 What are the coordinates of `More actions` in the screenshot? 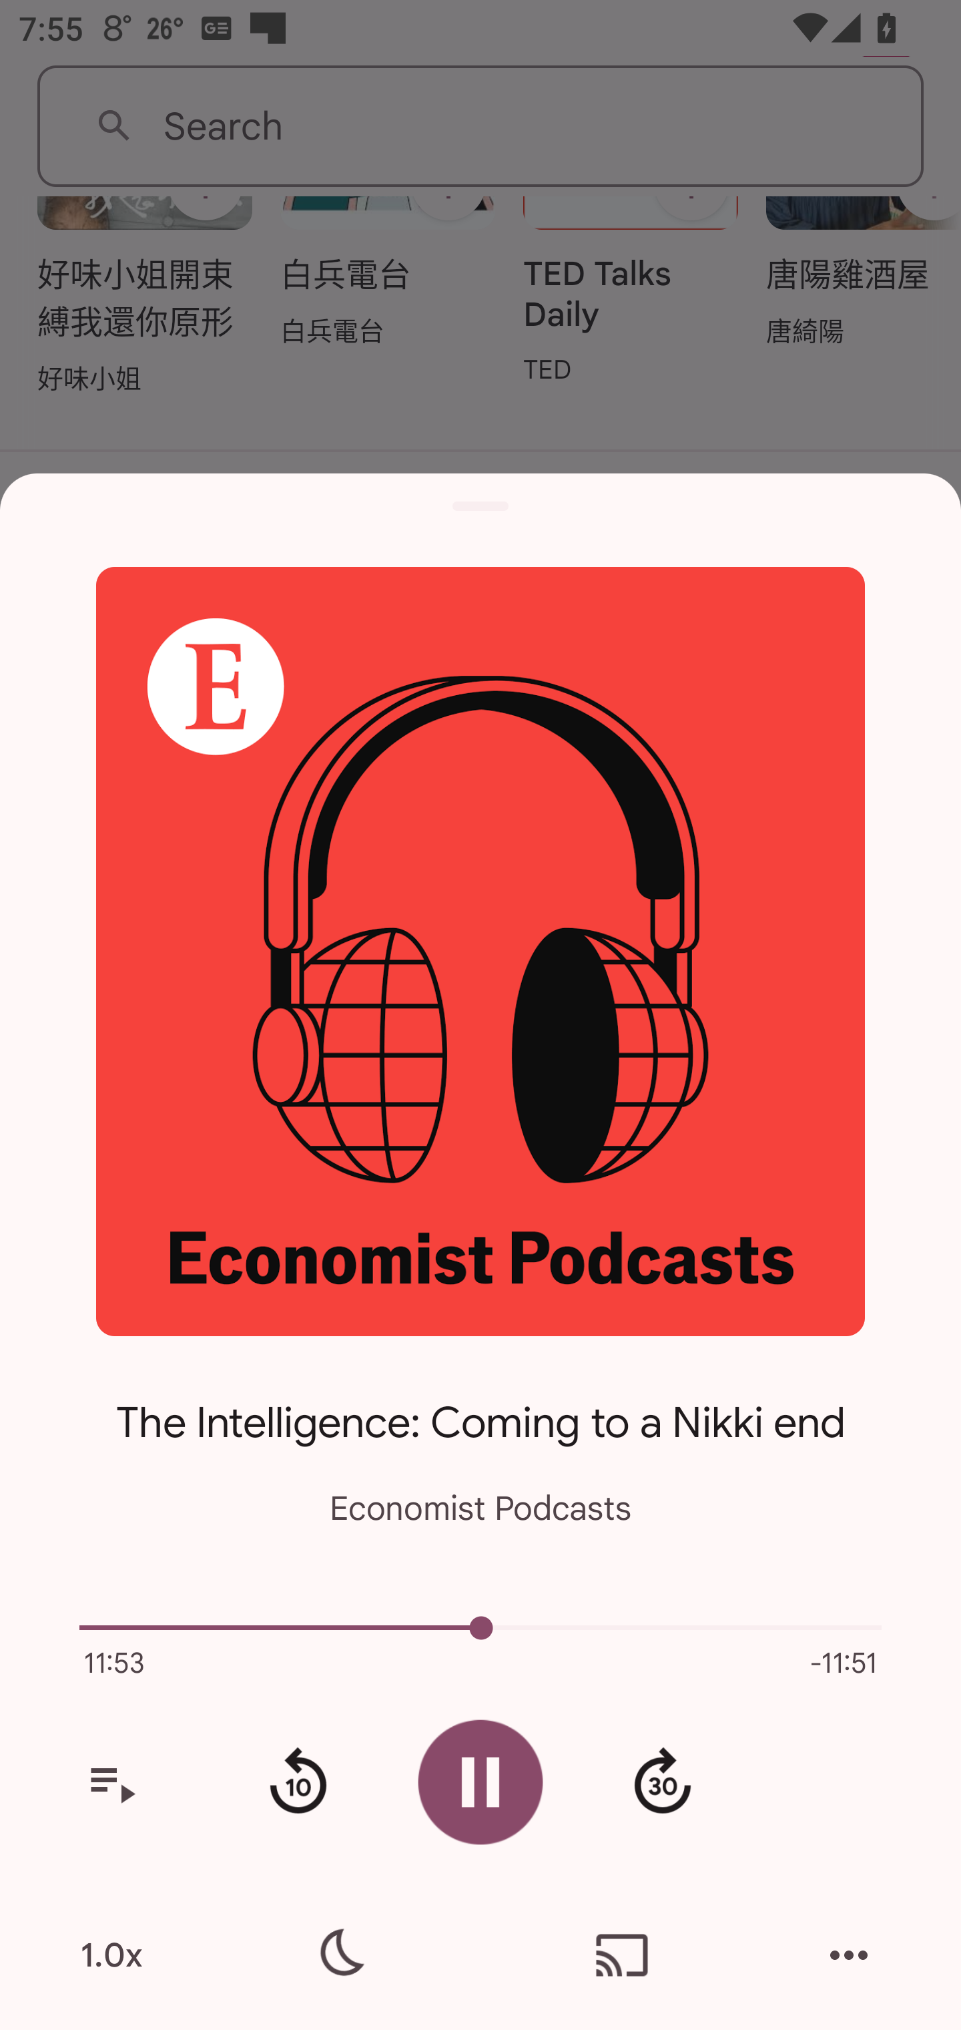 It's located at (849, 1955).